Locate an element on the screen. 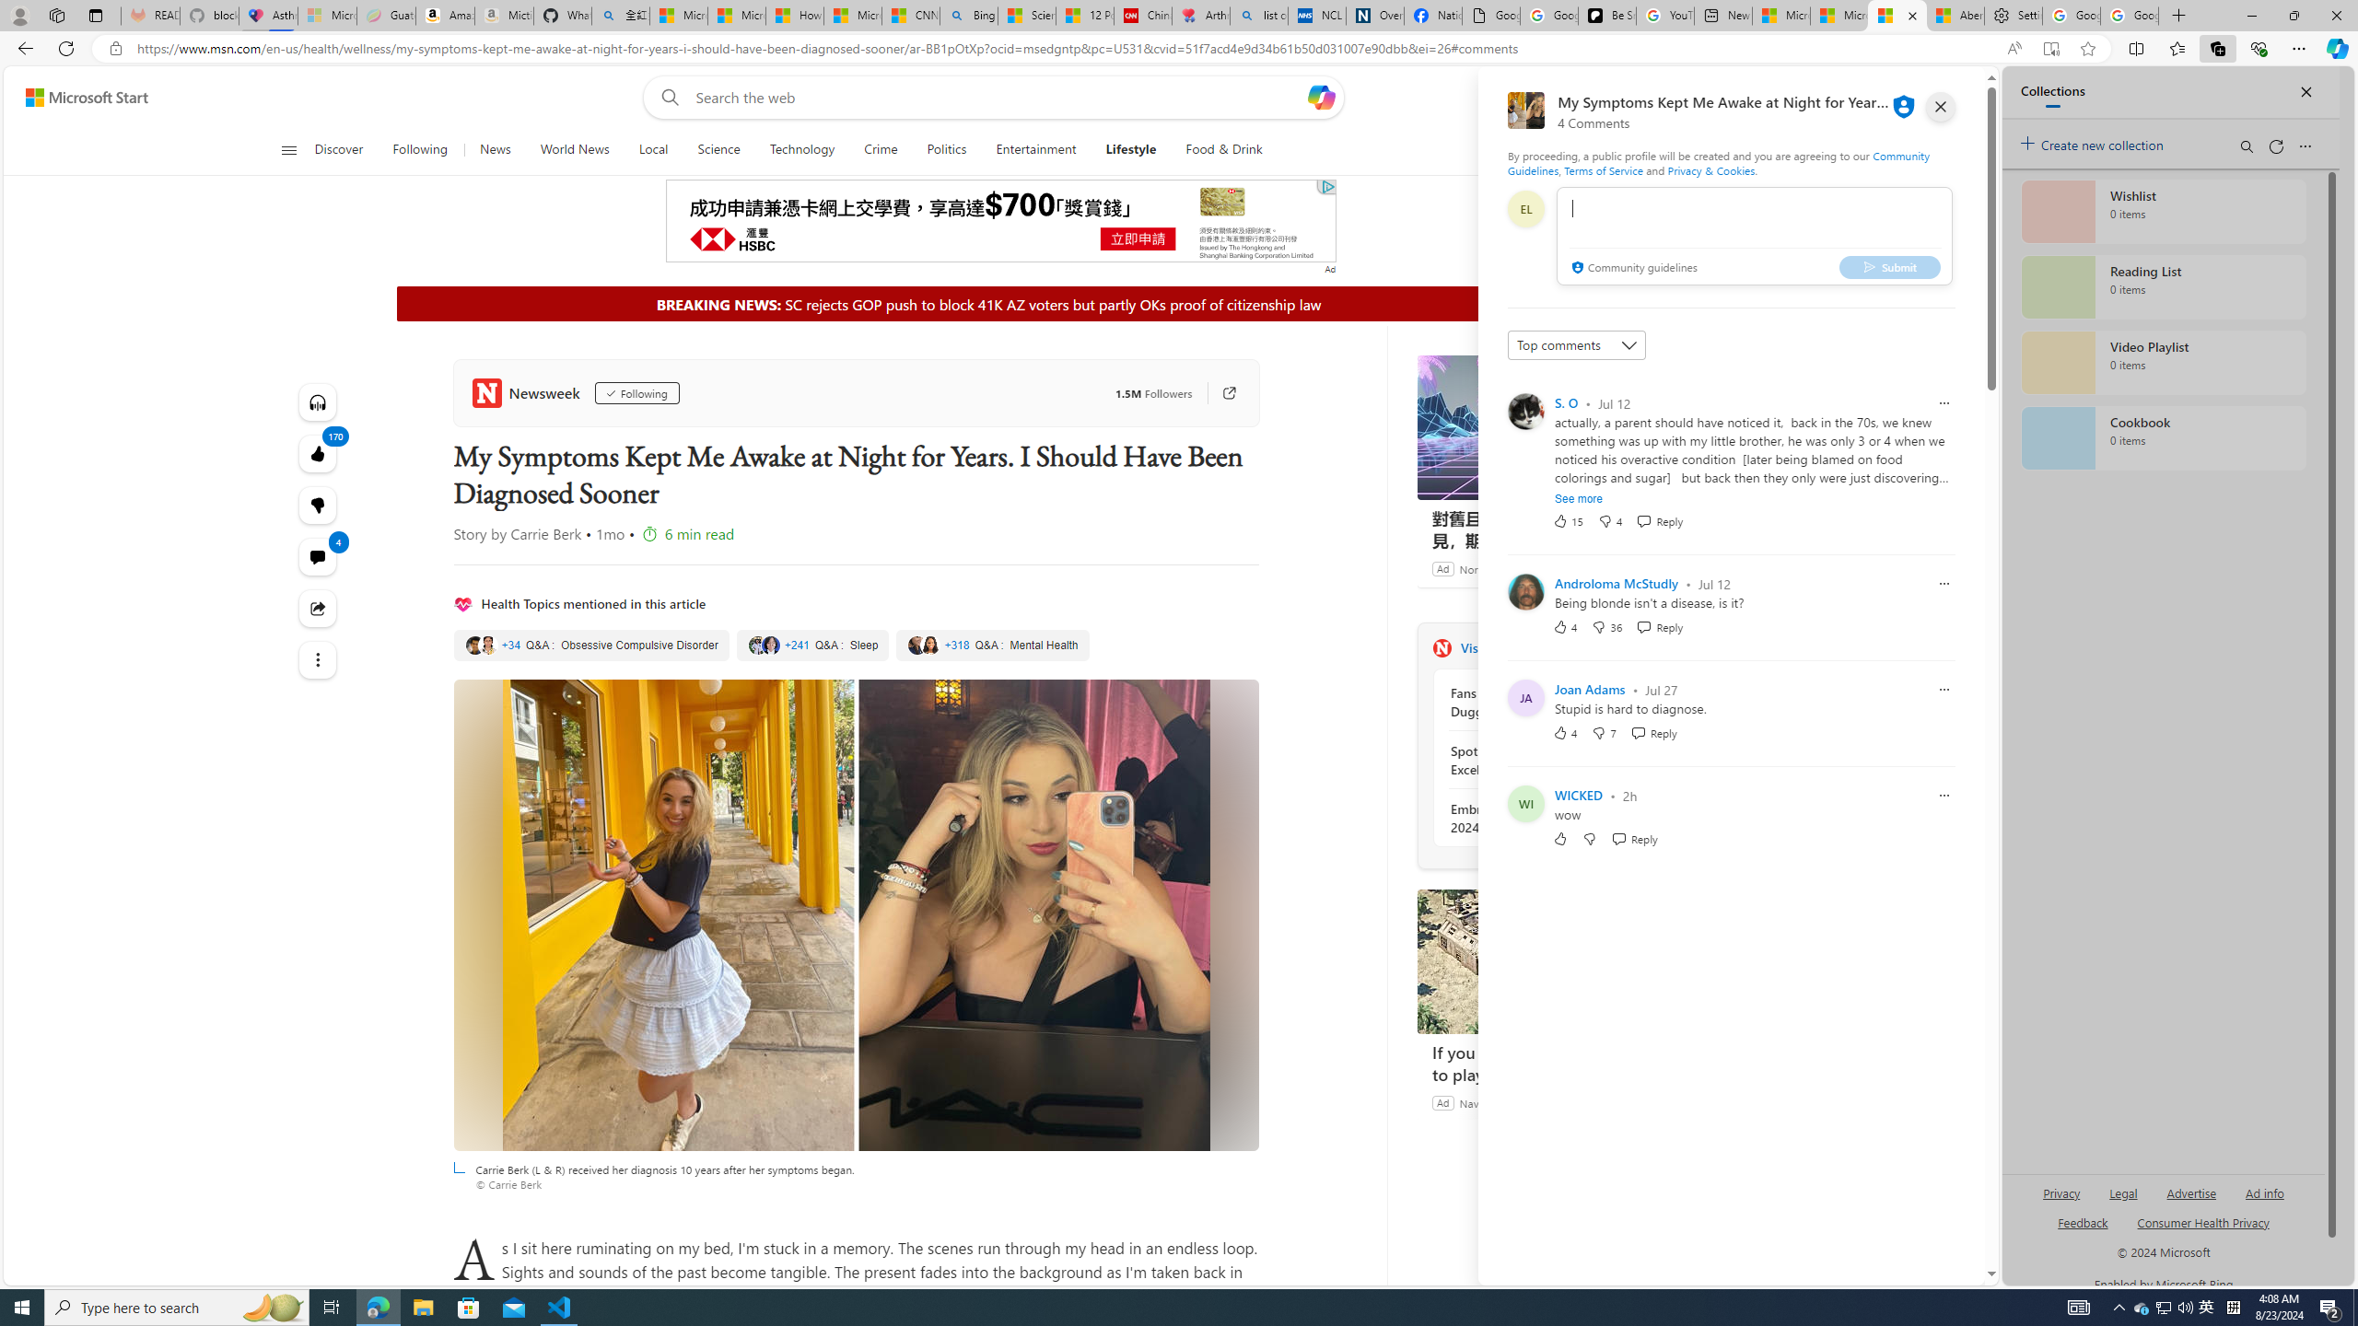  4 Like is located at coordinates (1564, 732).